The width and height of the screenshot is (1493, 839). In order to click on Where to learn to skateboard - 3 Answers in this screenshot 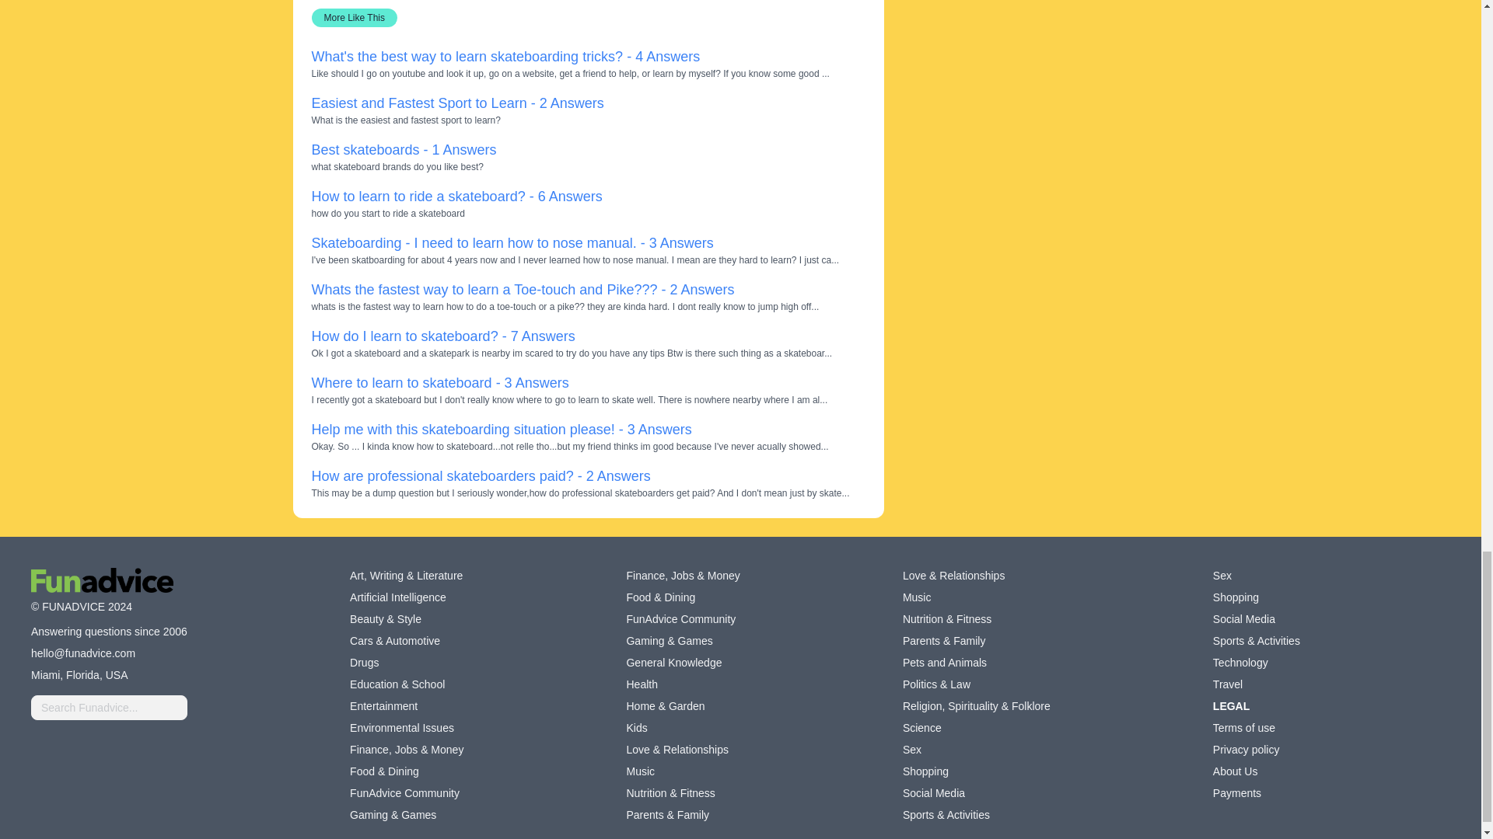, I will do `click(439, 382)`.